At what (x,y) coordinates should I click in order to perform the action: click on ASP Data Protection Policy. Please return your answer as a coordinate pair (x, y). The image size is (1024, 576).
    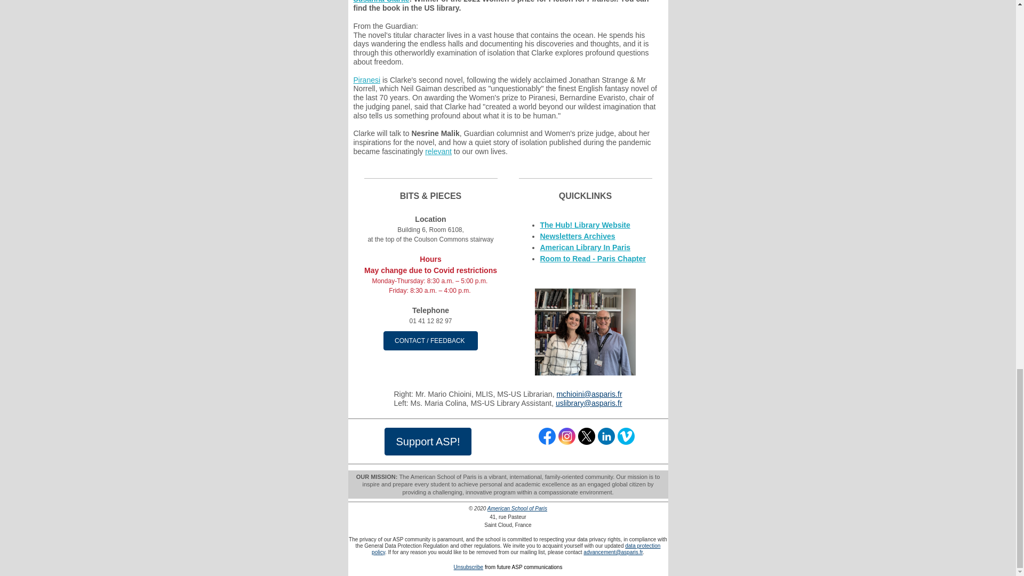
    Looking at the image, I should click on (516, 549).